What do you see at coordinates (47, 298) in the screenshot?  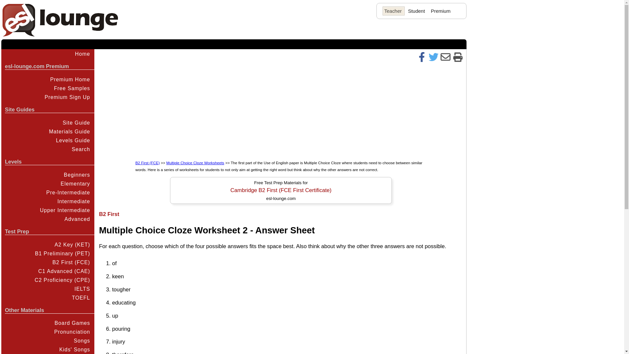 I see `TOEFL` at bounding box center [47, 298].